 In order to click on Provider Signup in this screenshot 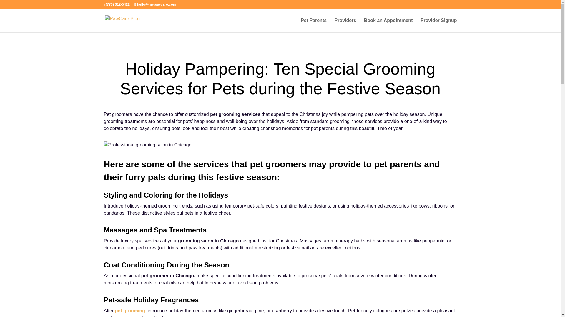, I will do `click(438, 25)`.